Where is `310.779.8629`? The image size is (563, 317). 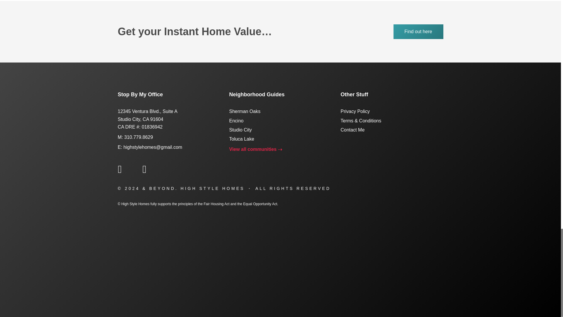 310.779.8629 is located at coordinates (139, 137).